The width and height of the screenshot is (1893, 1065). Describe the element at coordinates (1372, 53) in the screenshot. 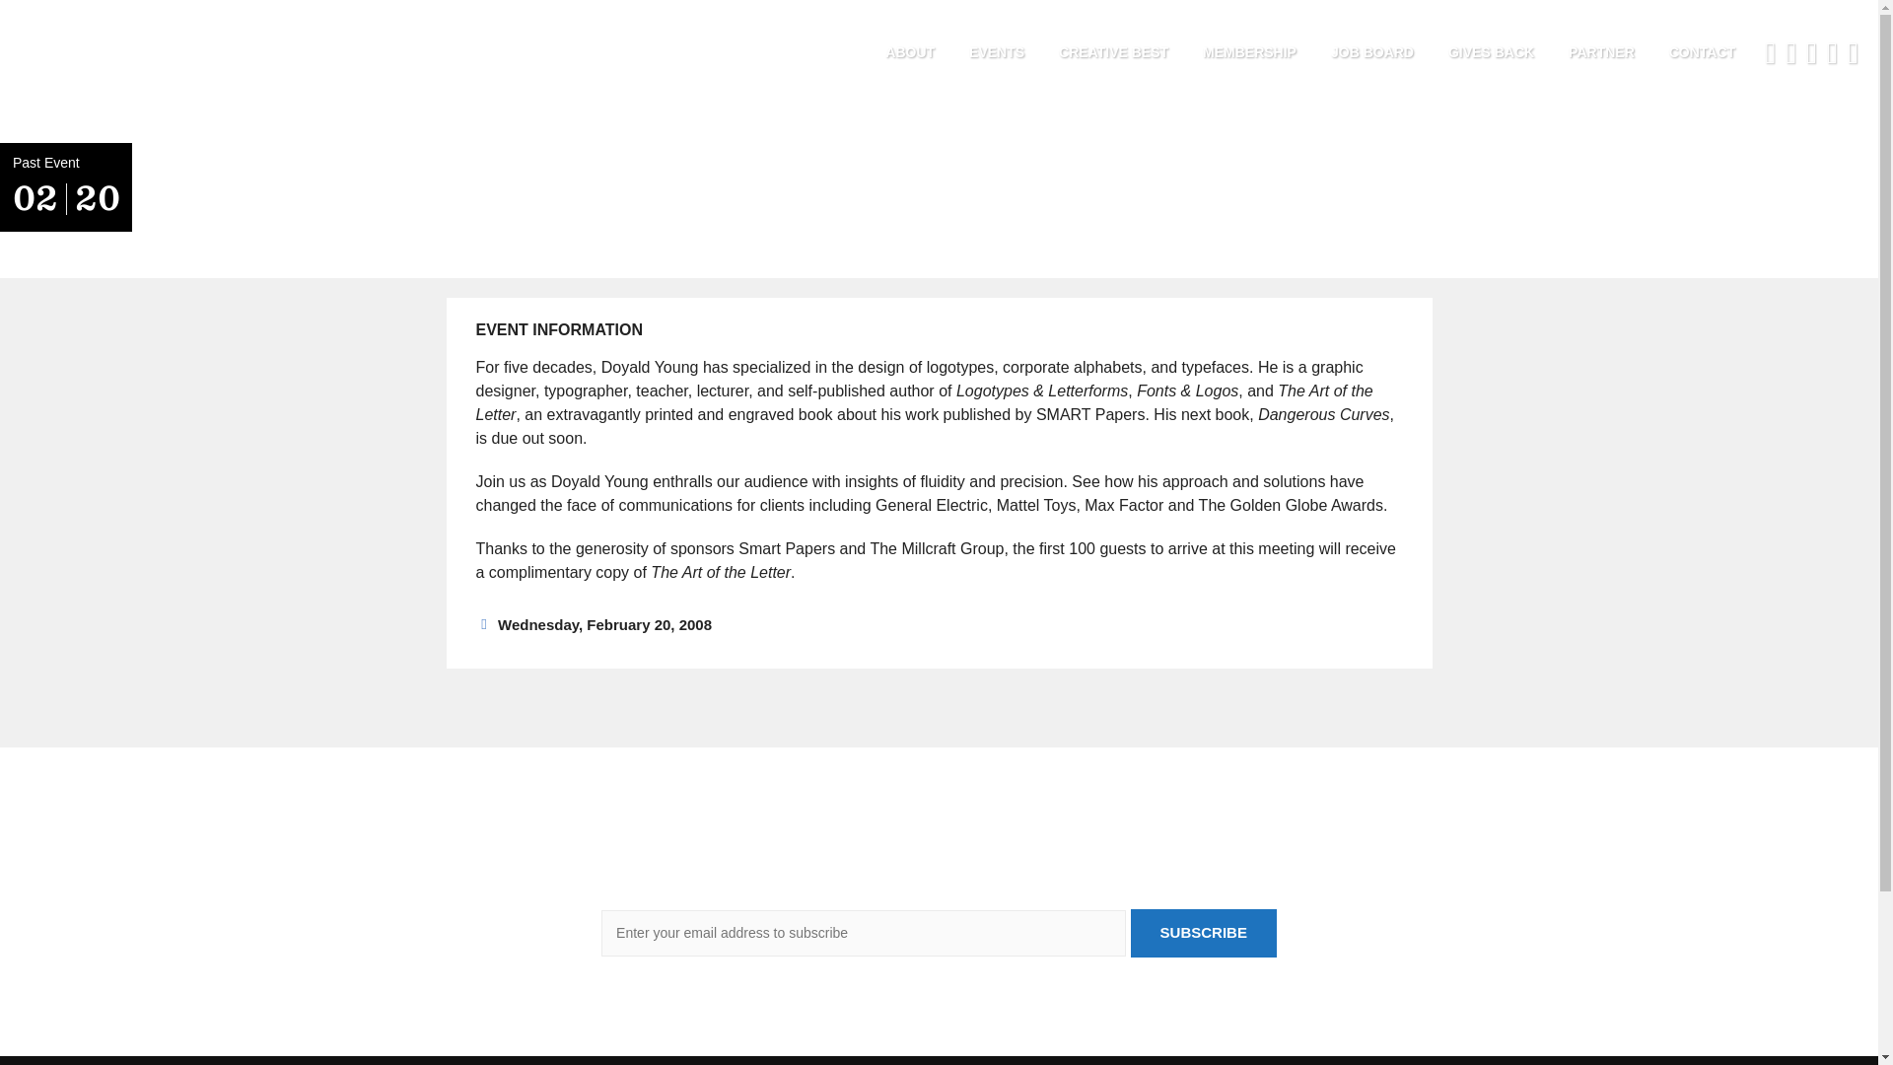

I see `JOB BOARD` at that location.